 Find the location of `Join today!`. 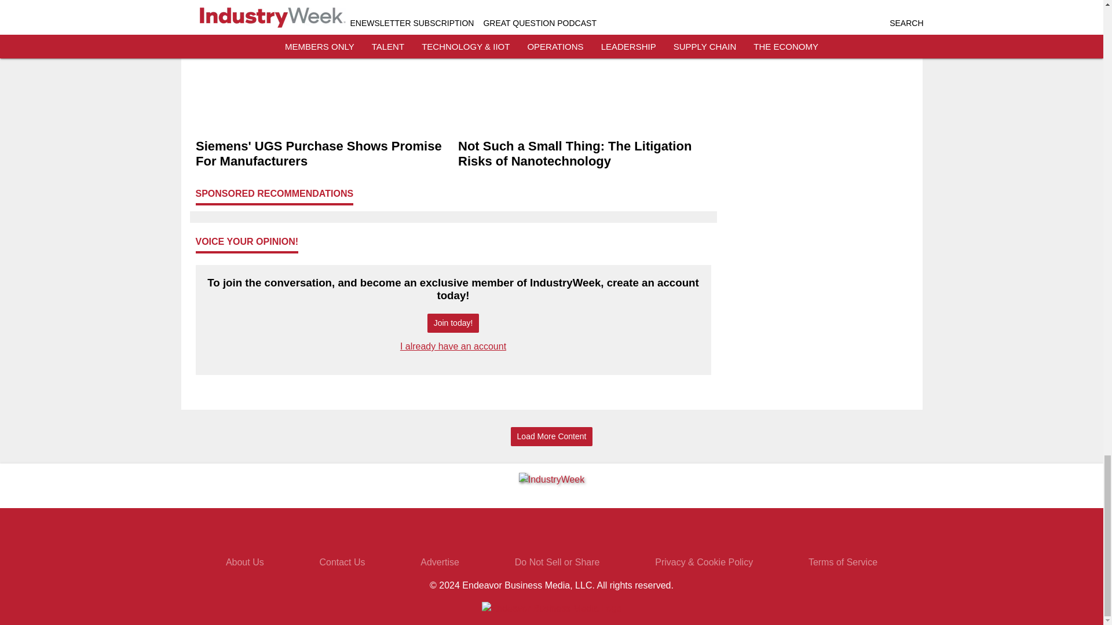

Join today! is located at coordinates (453, 323).